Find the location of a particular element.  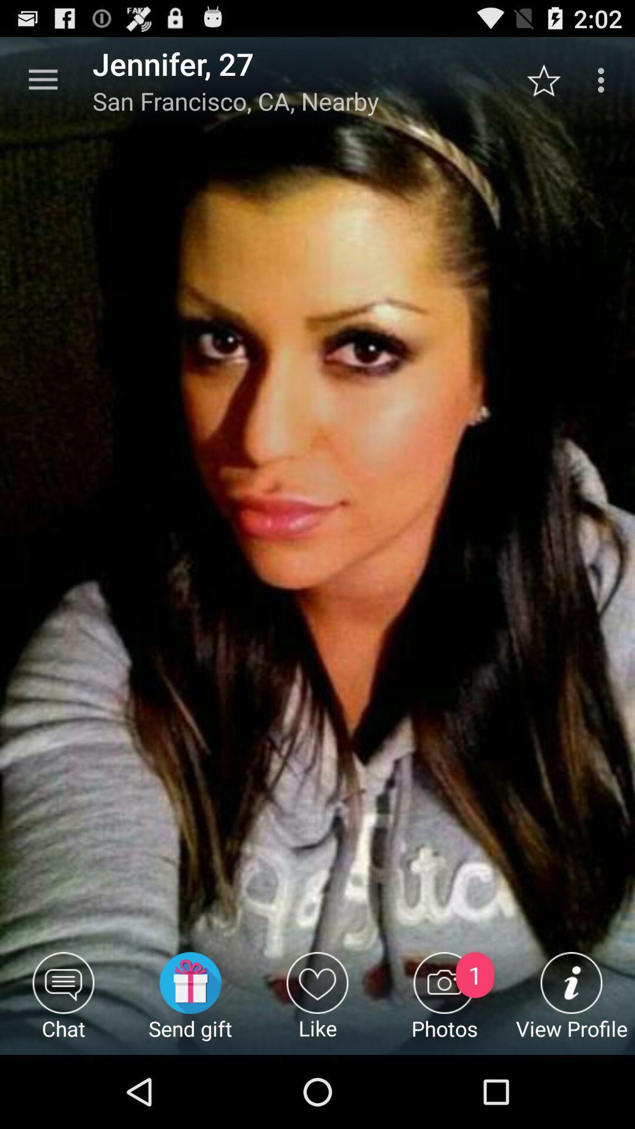

click the app next to jennifer, 27 icon is located at coordinates (43, 80).